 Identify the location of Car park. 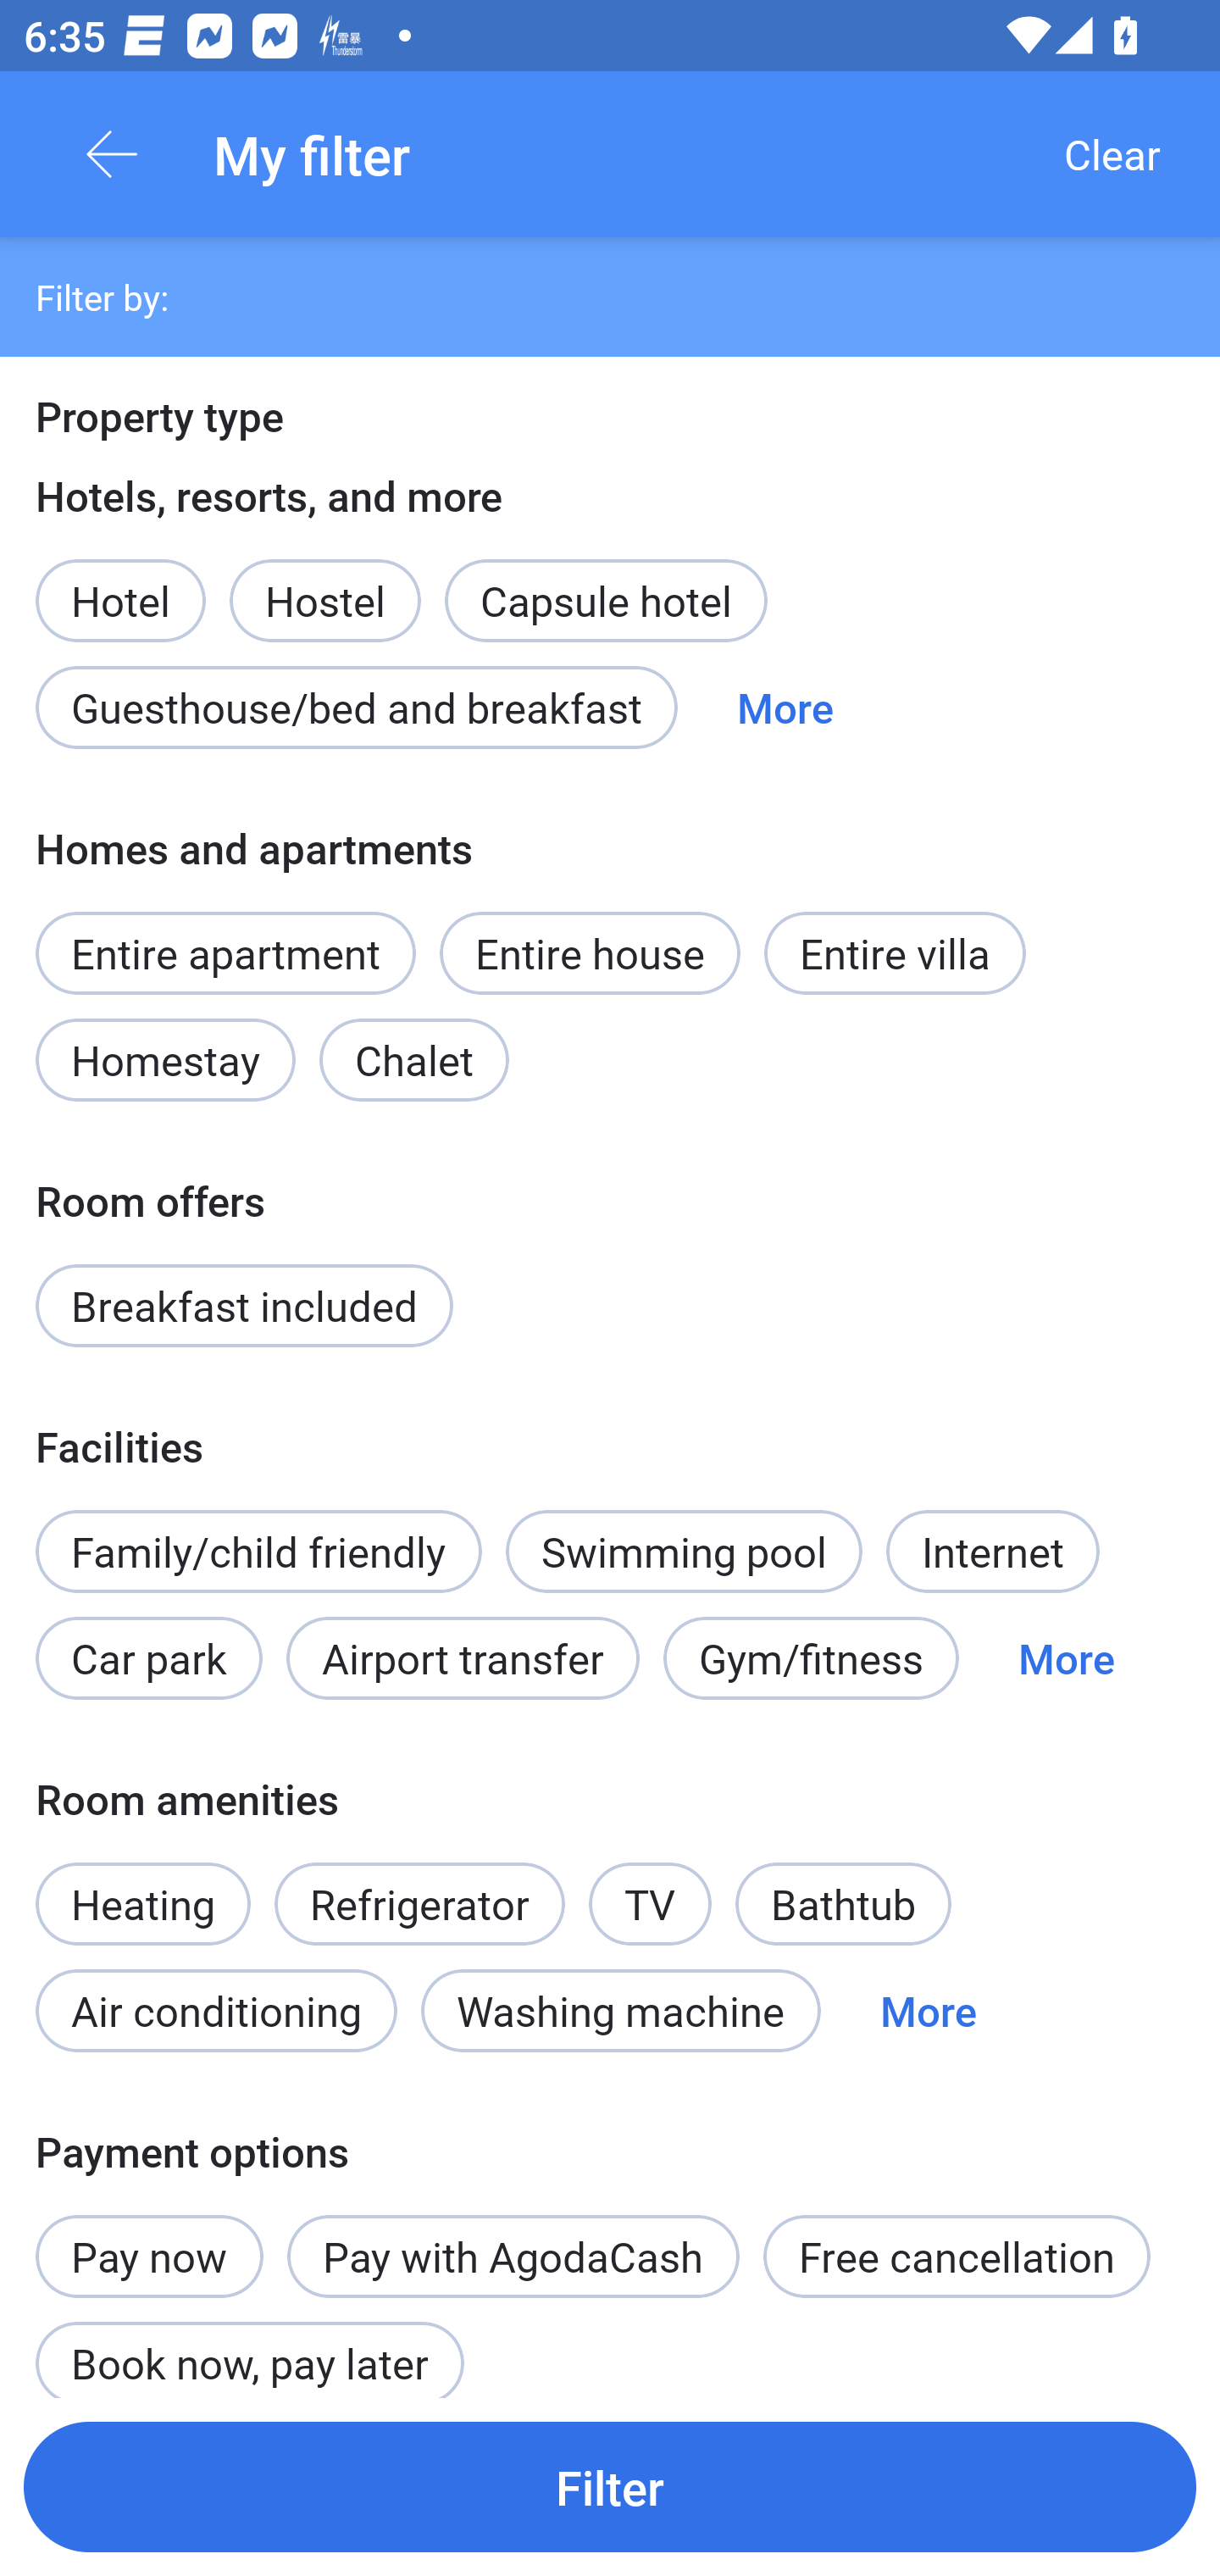
(148, 1657).